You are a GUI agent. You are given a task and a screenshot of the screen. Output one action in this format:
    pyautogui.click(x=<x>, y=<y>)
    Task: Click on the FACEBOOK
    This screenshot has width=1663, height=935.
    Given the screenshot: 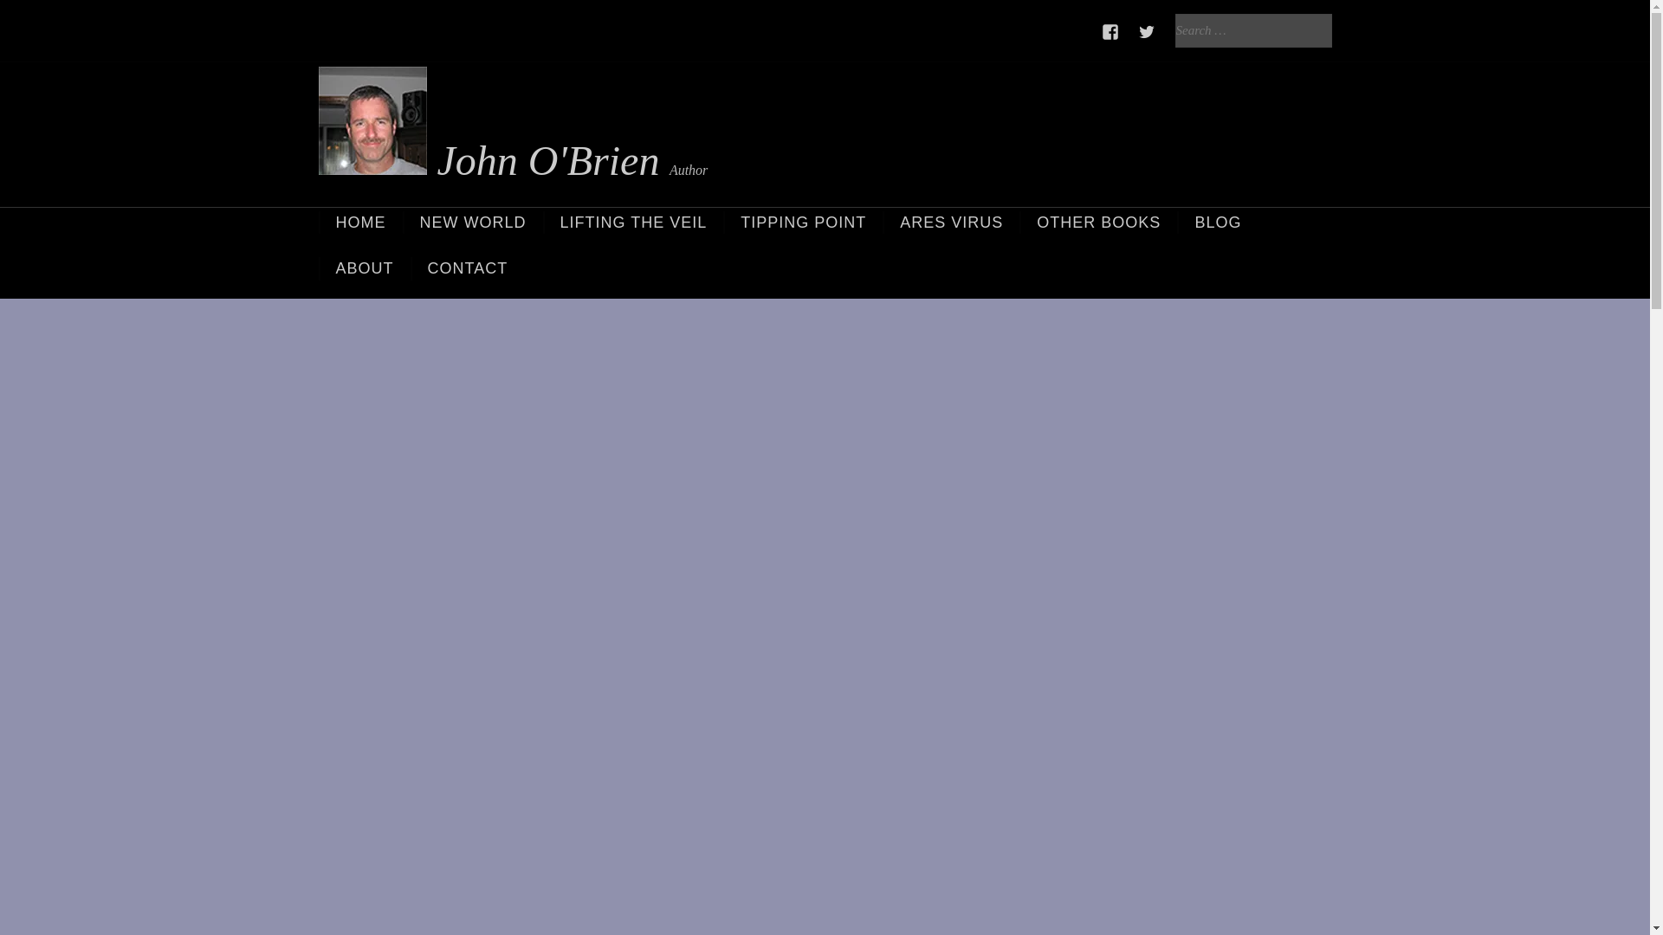 What is the action you would take?
    pyautogui.click(x=1110, y=32)
    